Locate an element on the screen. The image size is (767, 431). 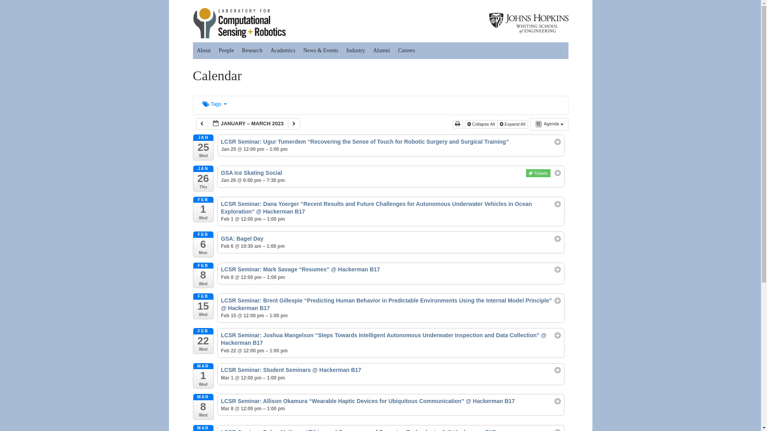
Industry is located at coordinates (356, 50).